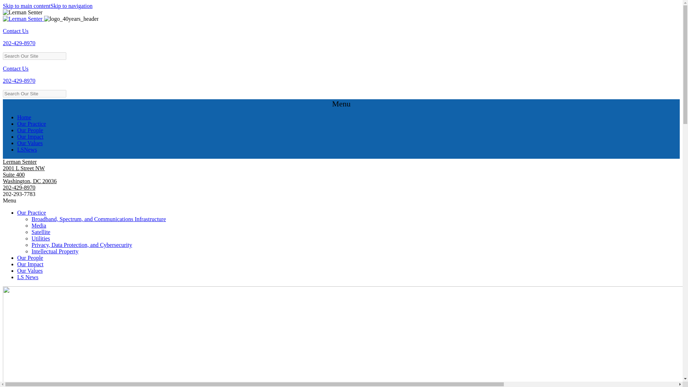 Image resolution: width=688 pixels, height=387 pixels. I want to click on 202-429-8970, so click(19, 81).